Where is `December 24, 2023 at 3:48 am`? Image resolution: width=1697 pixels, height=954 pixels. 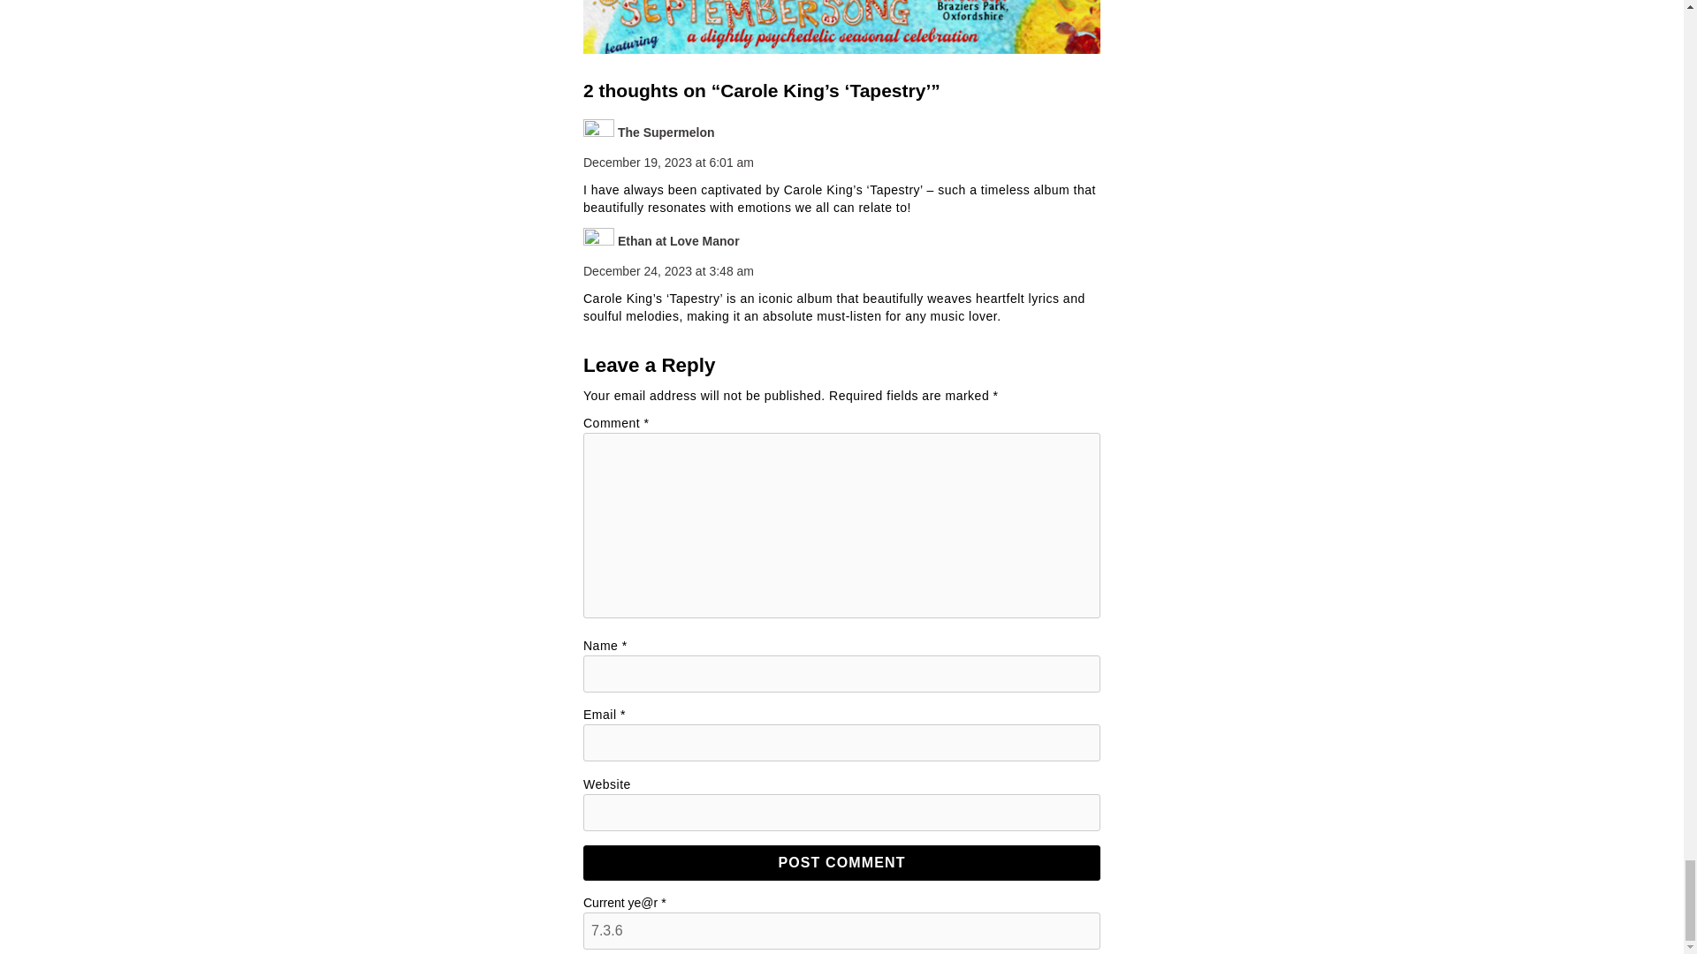
December 24, 2023 at 3:48 am is located at coordinates (668, 271).